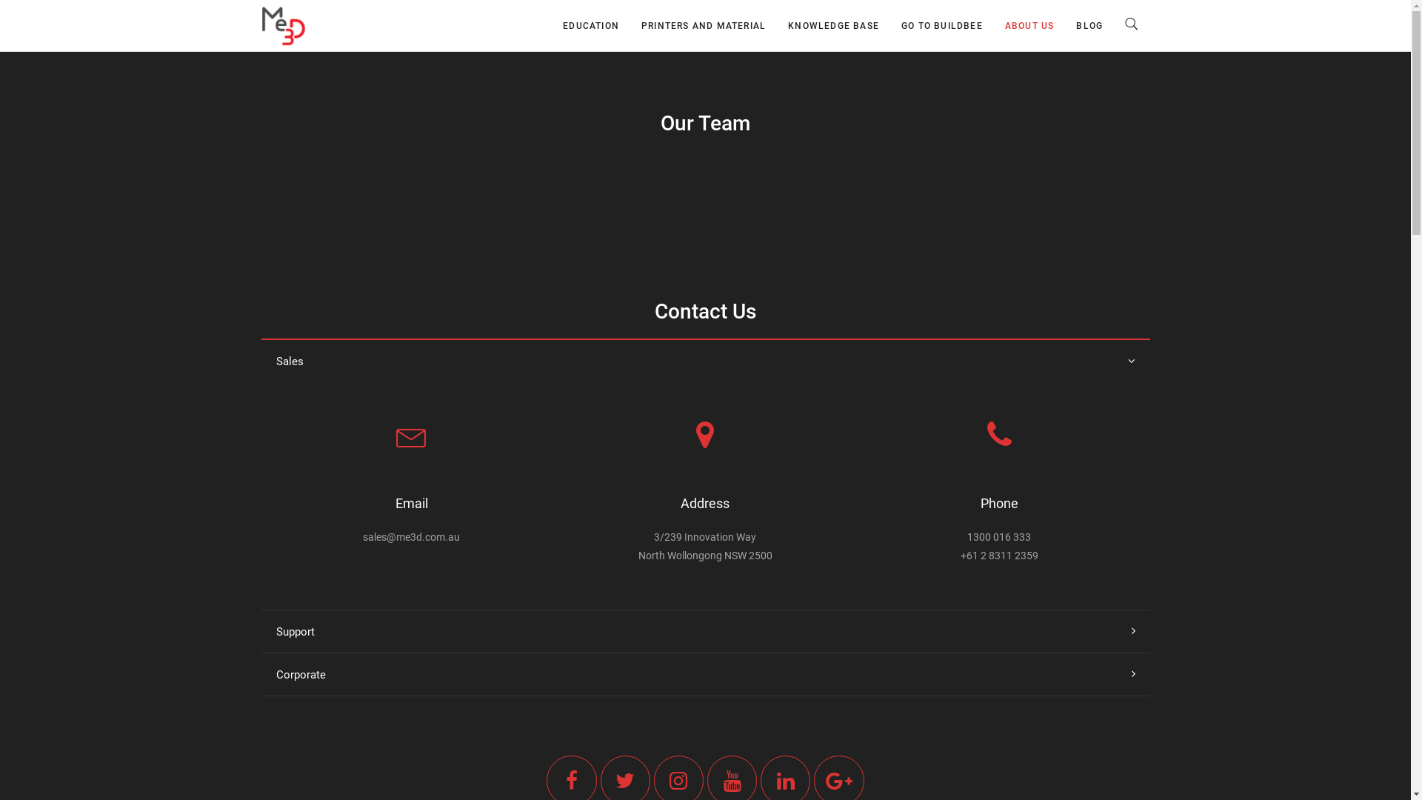 The width and height of the screenshot is (1422, 800). Describe the element at coordinates (942, 25) in the screenshot. I see `GO TO BUILDBEE` at that location.